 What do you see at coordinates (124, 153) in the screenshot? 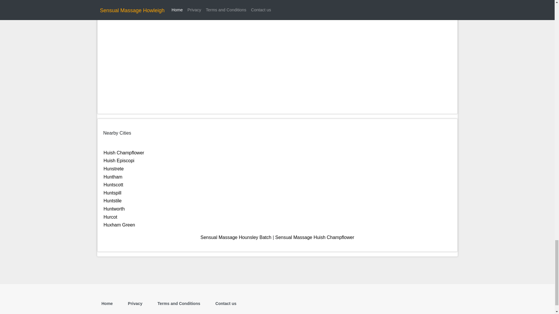
I see `Huish Champflower` at bounding box center [124, 153].